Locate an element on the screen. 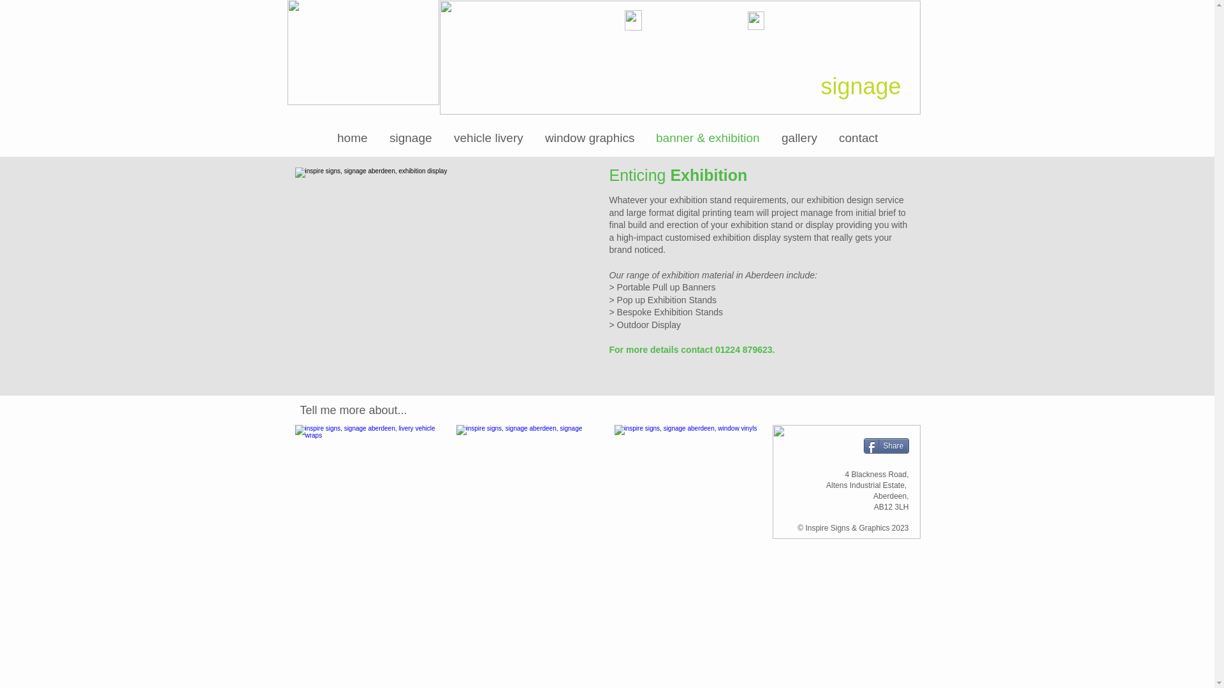  Share is located at coordinates (885, 445).